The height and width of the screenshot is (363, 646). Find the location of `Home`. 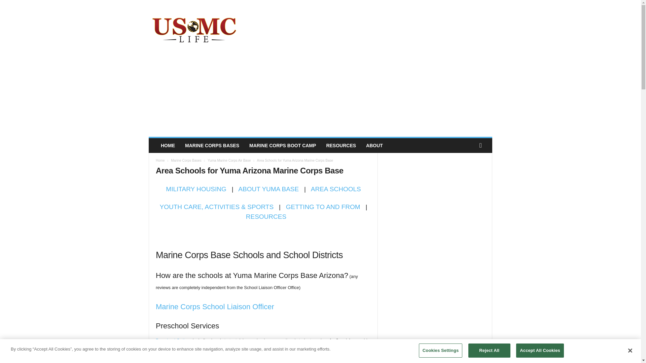

Home is located at coordinates (160, 160).